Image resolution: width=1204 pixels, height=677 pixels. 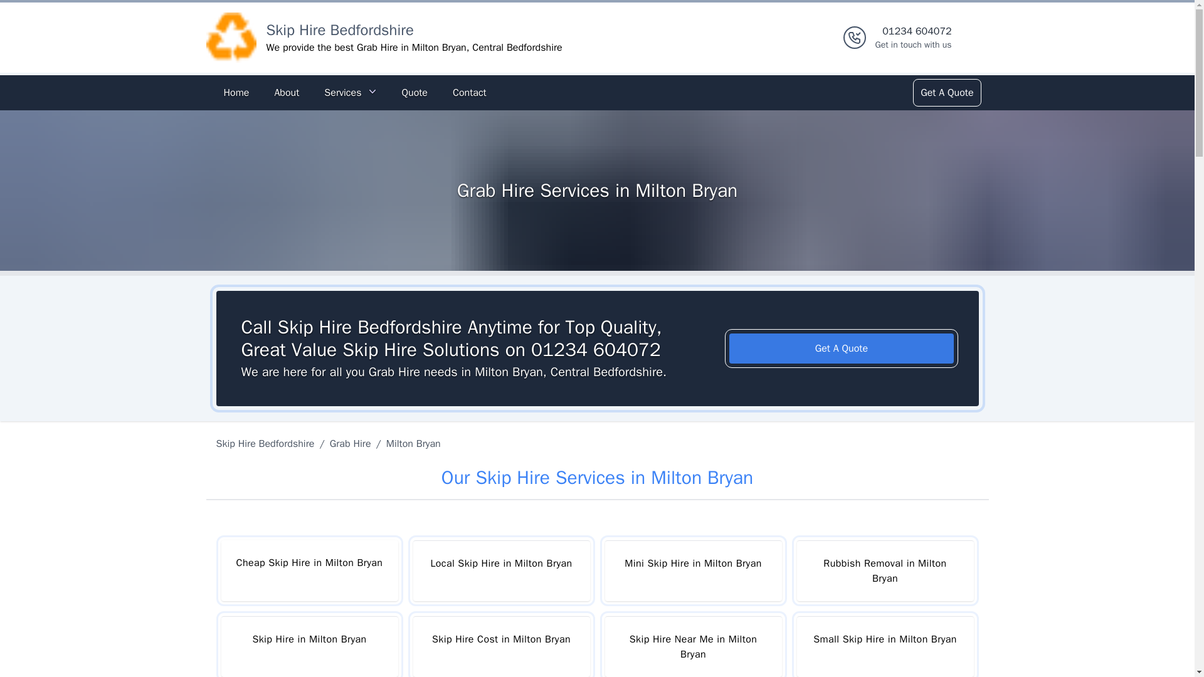 I want to click on Logo, so click(x=231, y=38).